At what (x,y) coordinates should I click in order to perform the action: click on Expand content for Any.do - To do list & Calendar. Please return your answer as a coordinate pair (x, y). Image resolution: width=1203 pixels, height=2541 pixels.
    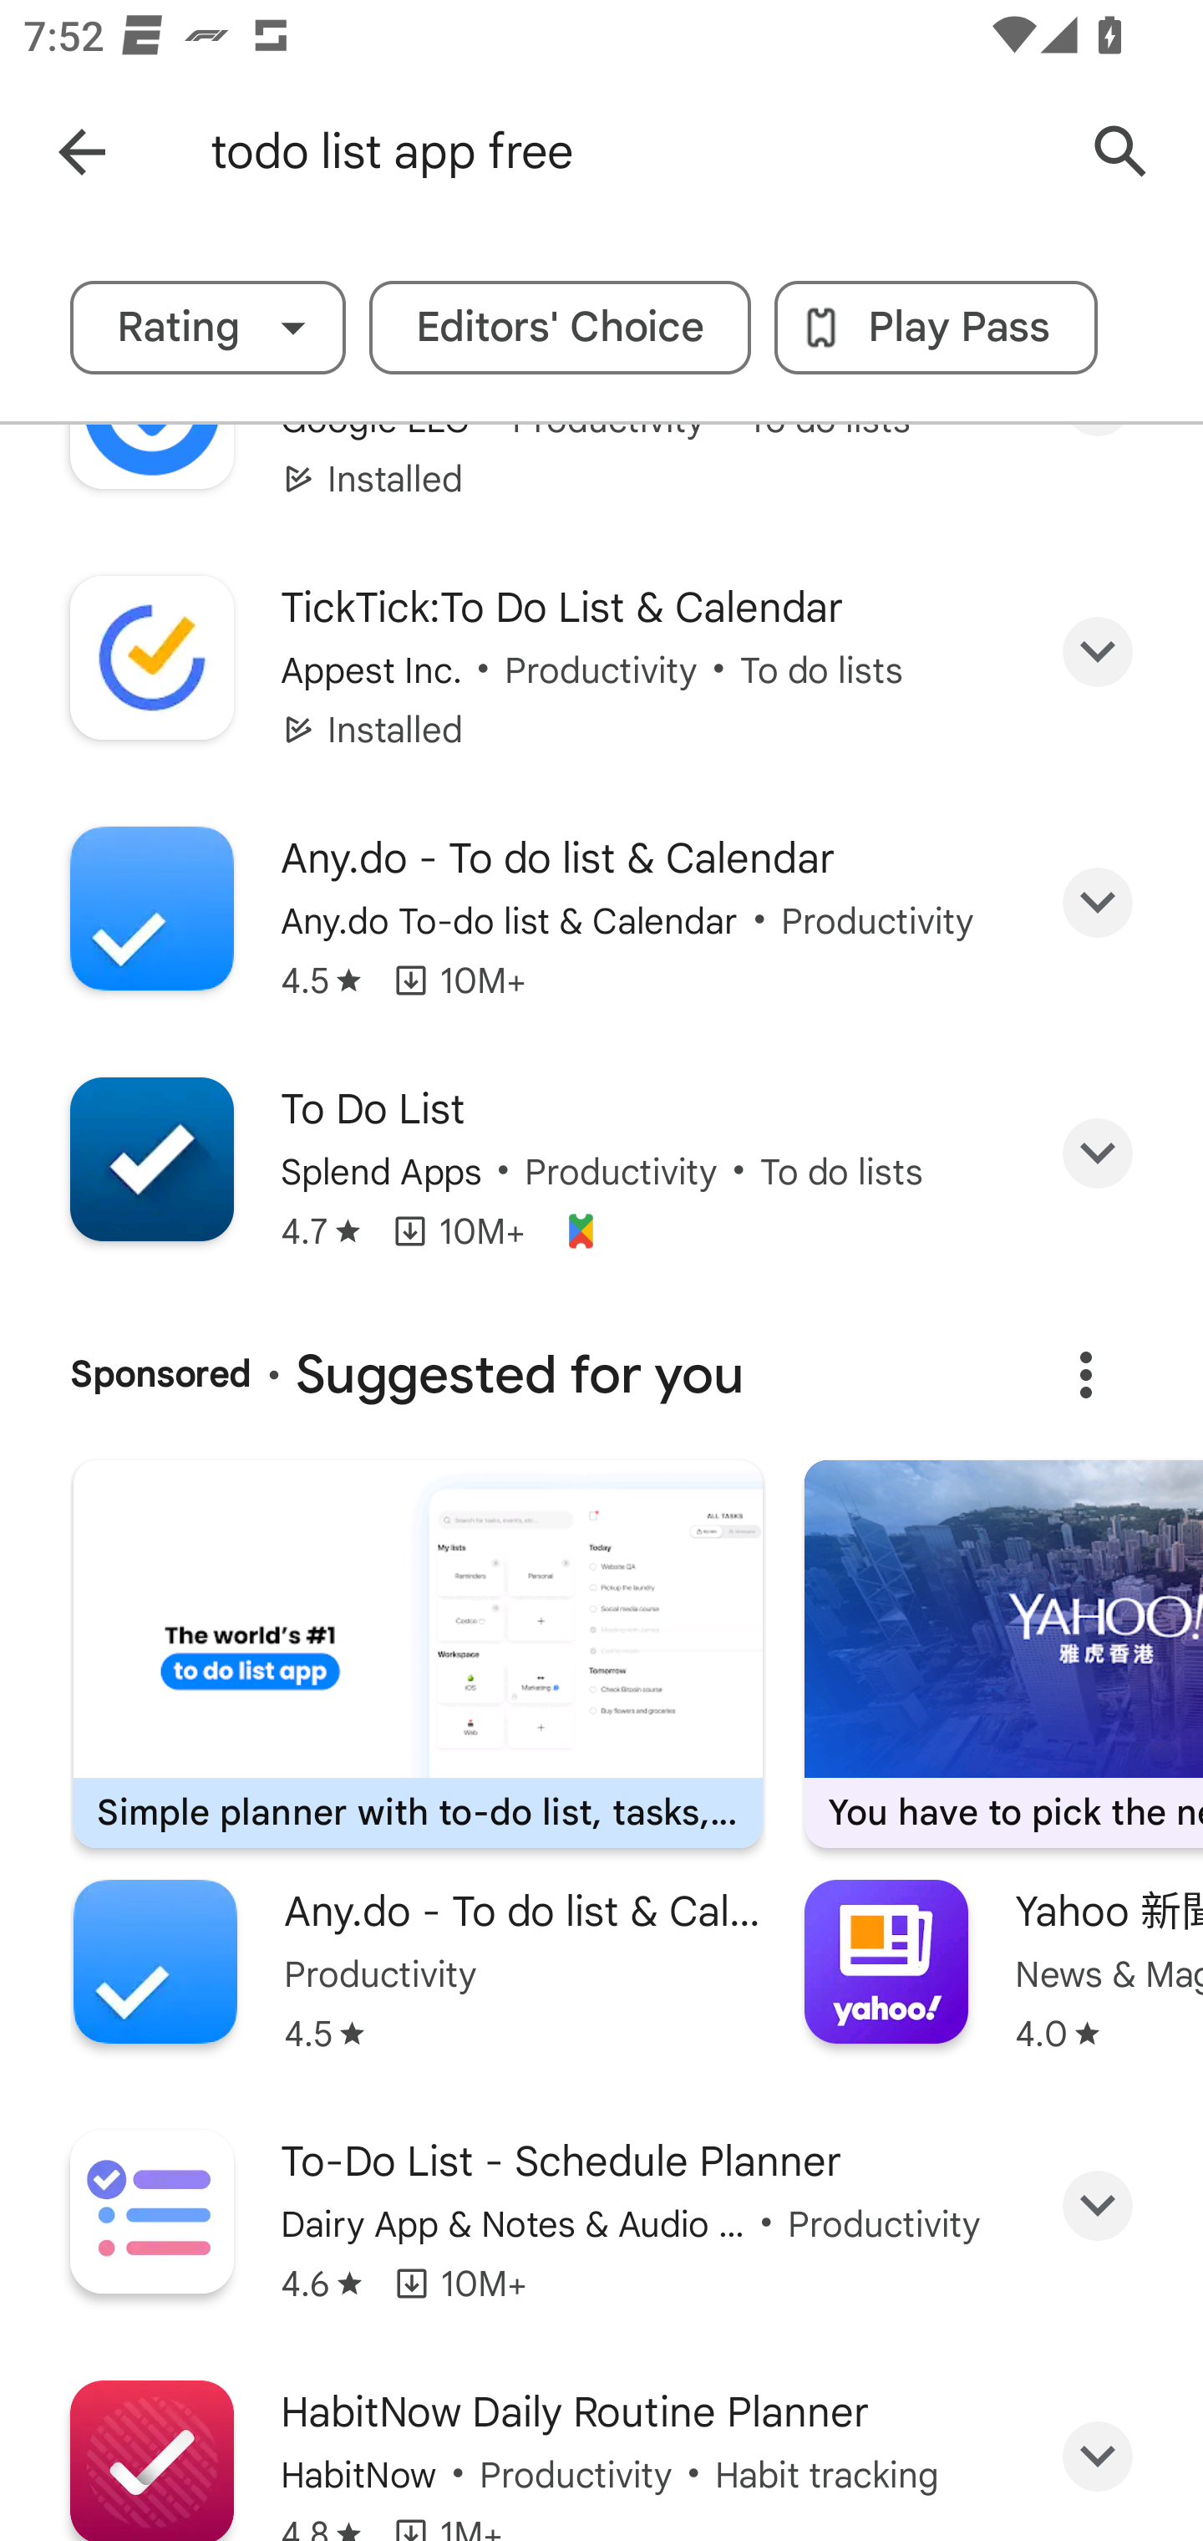
    Looking at the image, I should click on (1098, 903).